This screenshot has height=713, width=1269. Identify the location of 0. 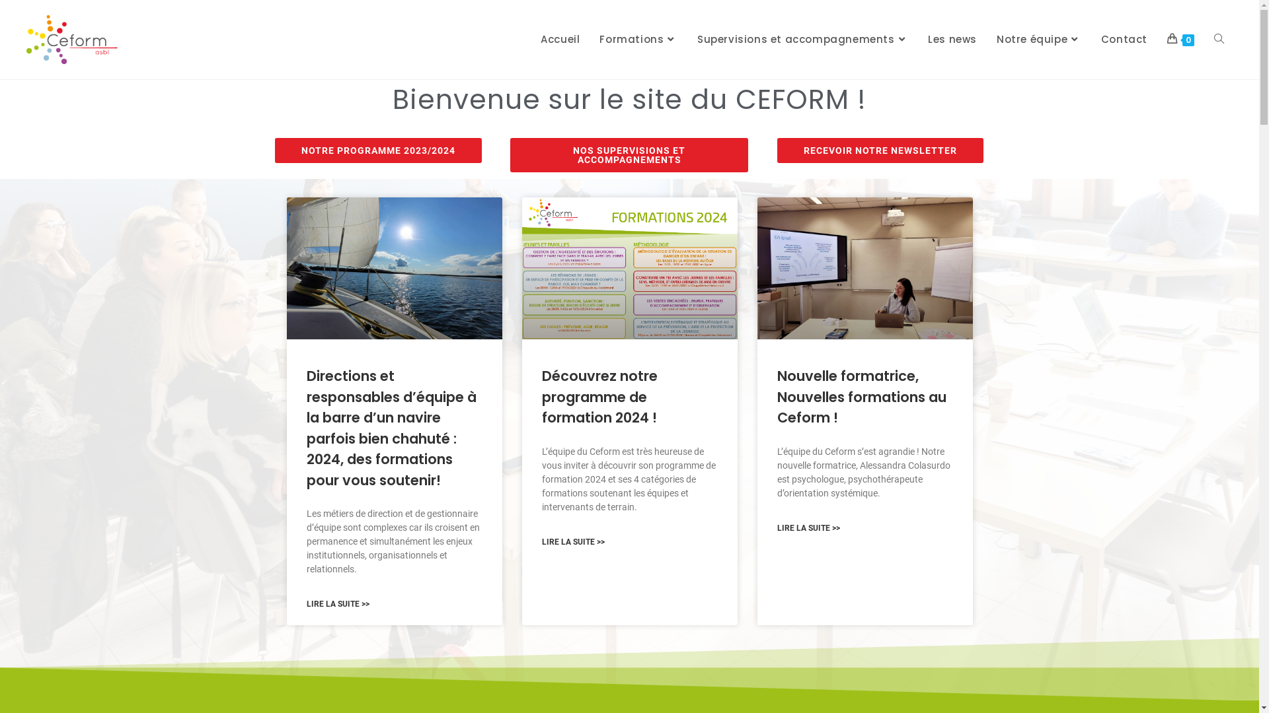
(1180, 40).